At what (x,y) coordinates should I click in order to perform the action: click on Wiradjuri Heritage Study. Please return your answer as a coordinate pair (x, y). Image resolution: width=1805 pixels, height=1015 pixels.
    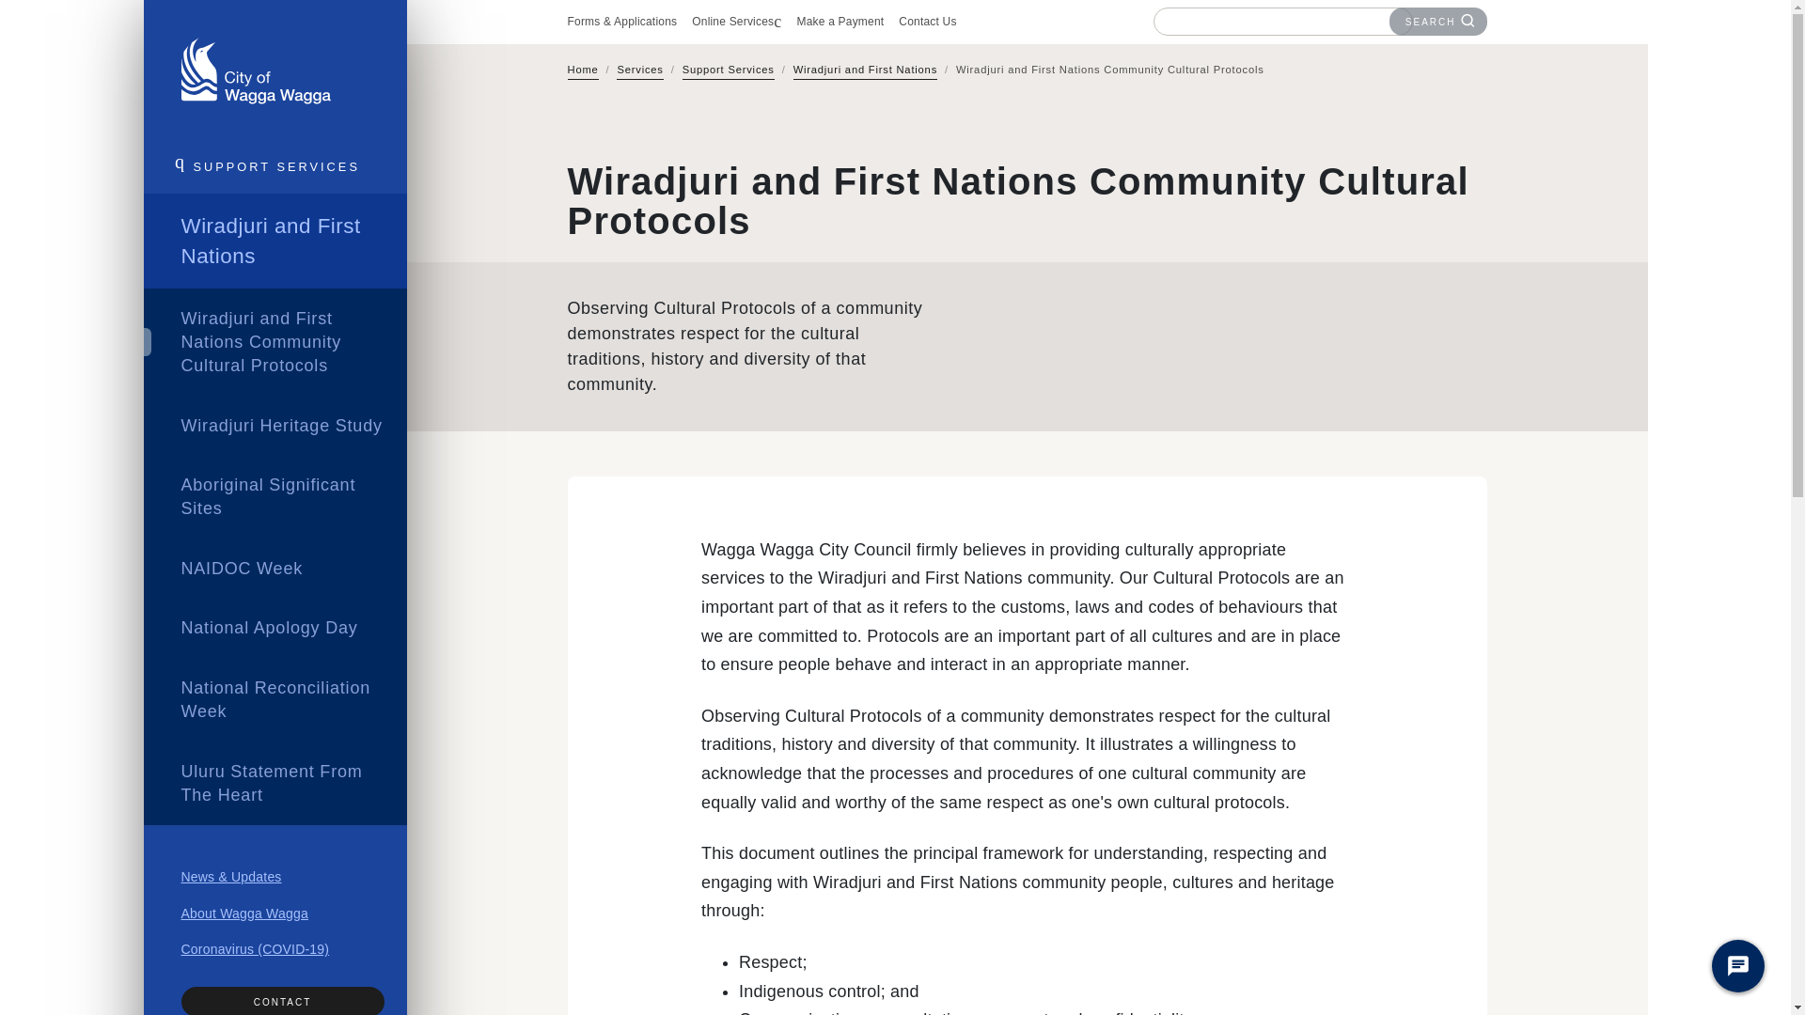
    Looking at the image, I should click on (275, 425).